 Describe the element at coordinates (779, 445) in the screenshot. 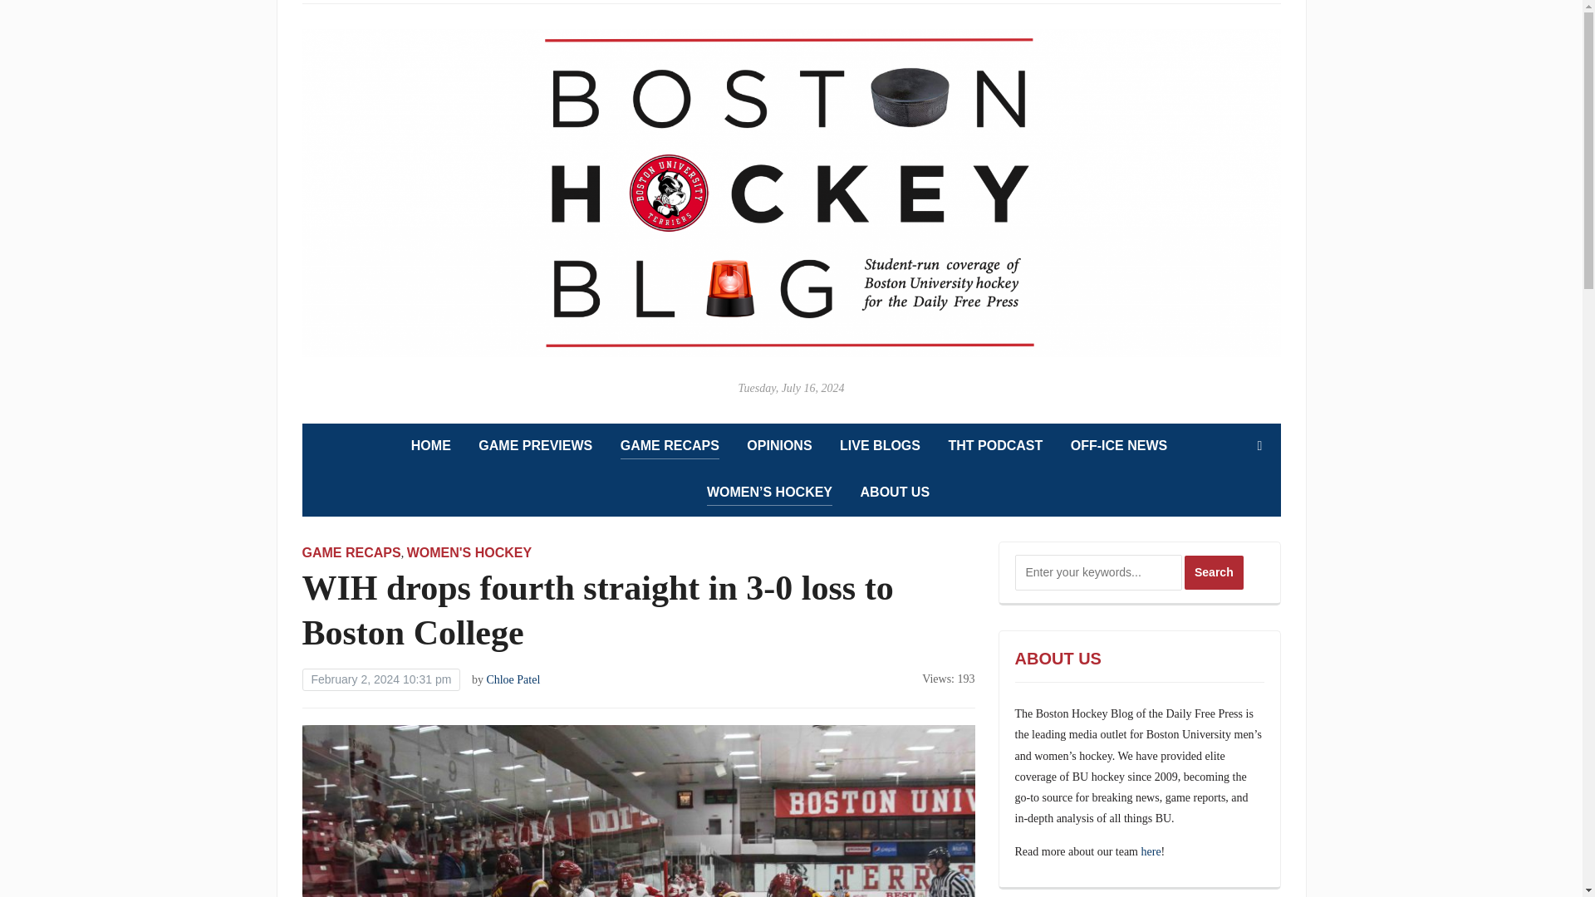

I see `OPINIONS` at that location.